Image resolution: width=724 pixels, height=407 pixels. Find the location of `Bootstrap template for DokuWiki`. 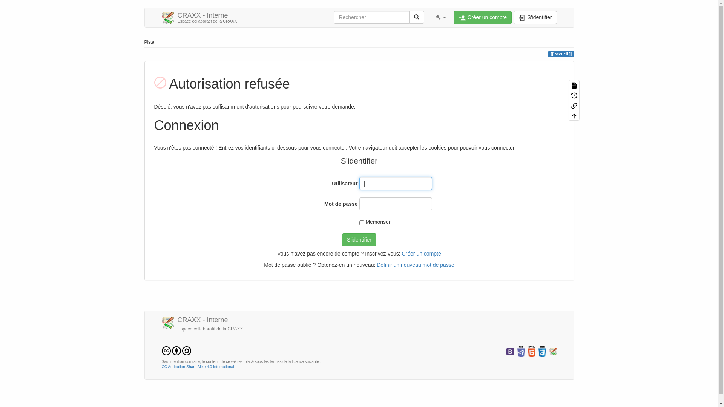

Bootstrap template for DokuWiki is located at coordinates (510, 351).